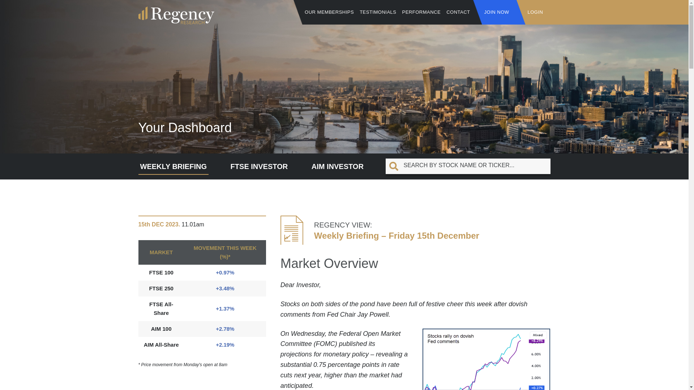  I want to click on OUR MEMBERSHIPS, so click(329, 12).